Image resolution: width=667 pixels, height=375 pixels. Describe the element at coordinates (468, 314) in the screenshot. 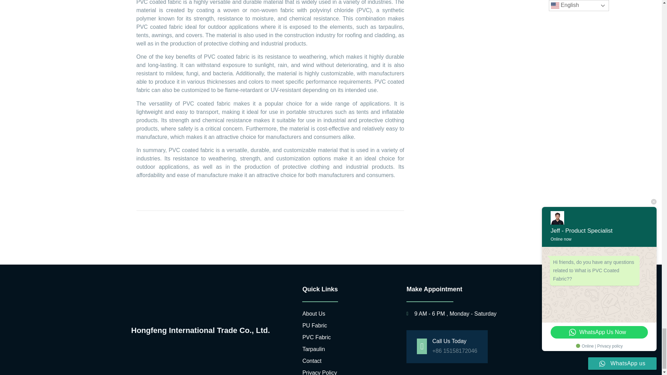

I see `9 AM - 6 PM , Monday - Saturday` at that location.